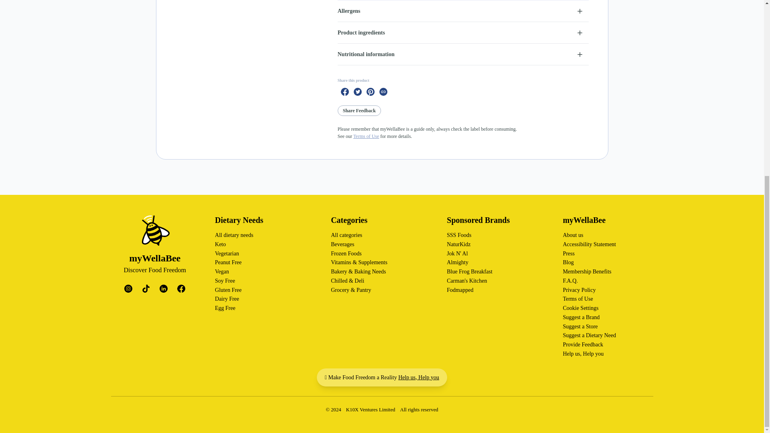  Describe the element at coordinates (225, 281) in the screenshot. I see `Soy Free` at that location.